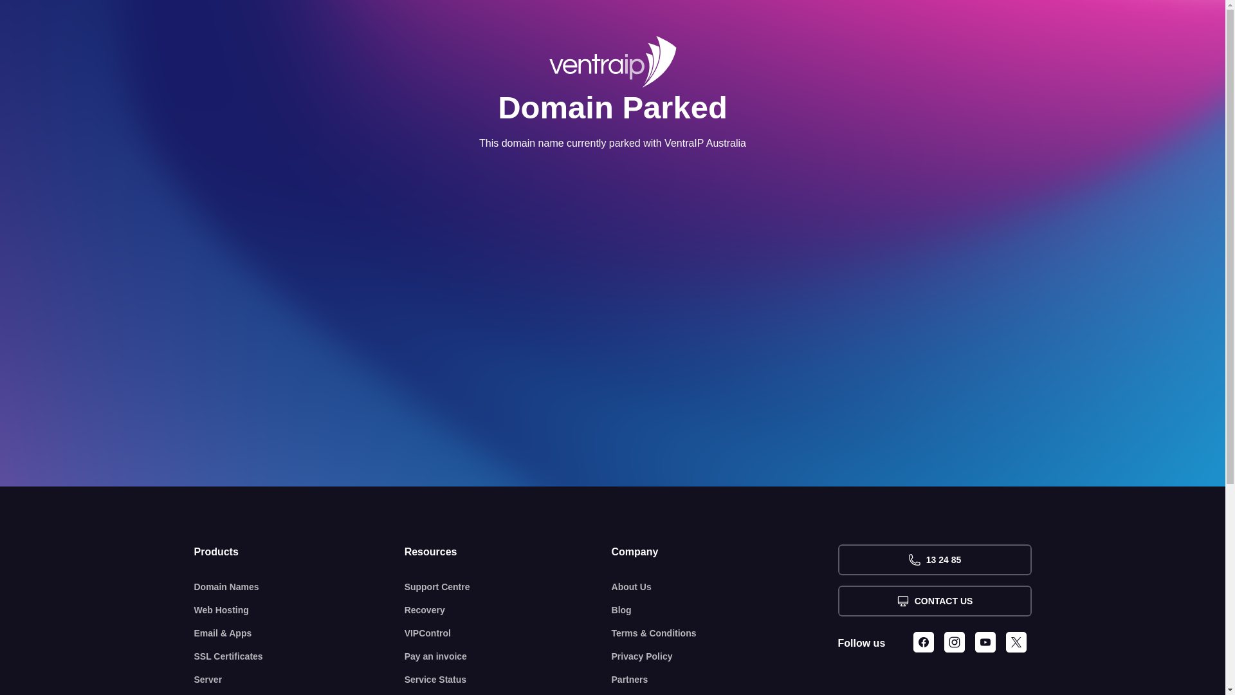 The image size is (1235, 695). What do you see at coordinates (300, 656) in the screenshot?
I see `SSL Certificates` at bounding box center [300, 656].